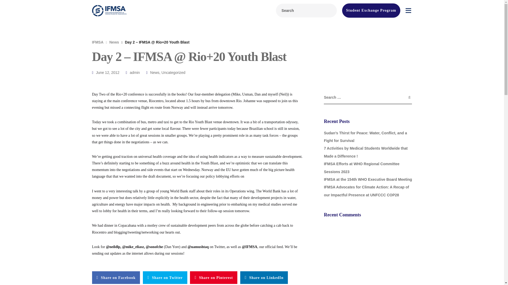 The height and width of the screenshot is (285, 508). Describe the element at coordinates (134, 72) in the screenshot. I see `admin` at that location.